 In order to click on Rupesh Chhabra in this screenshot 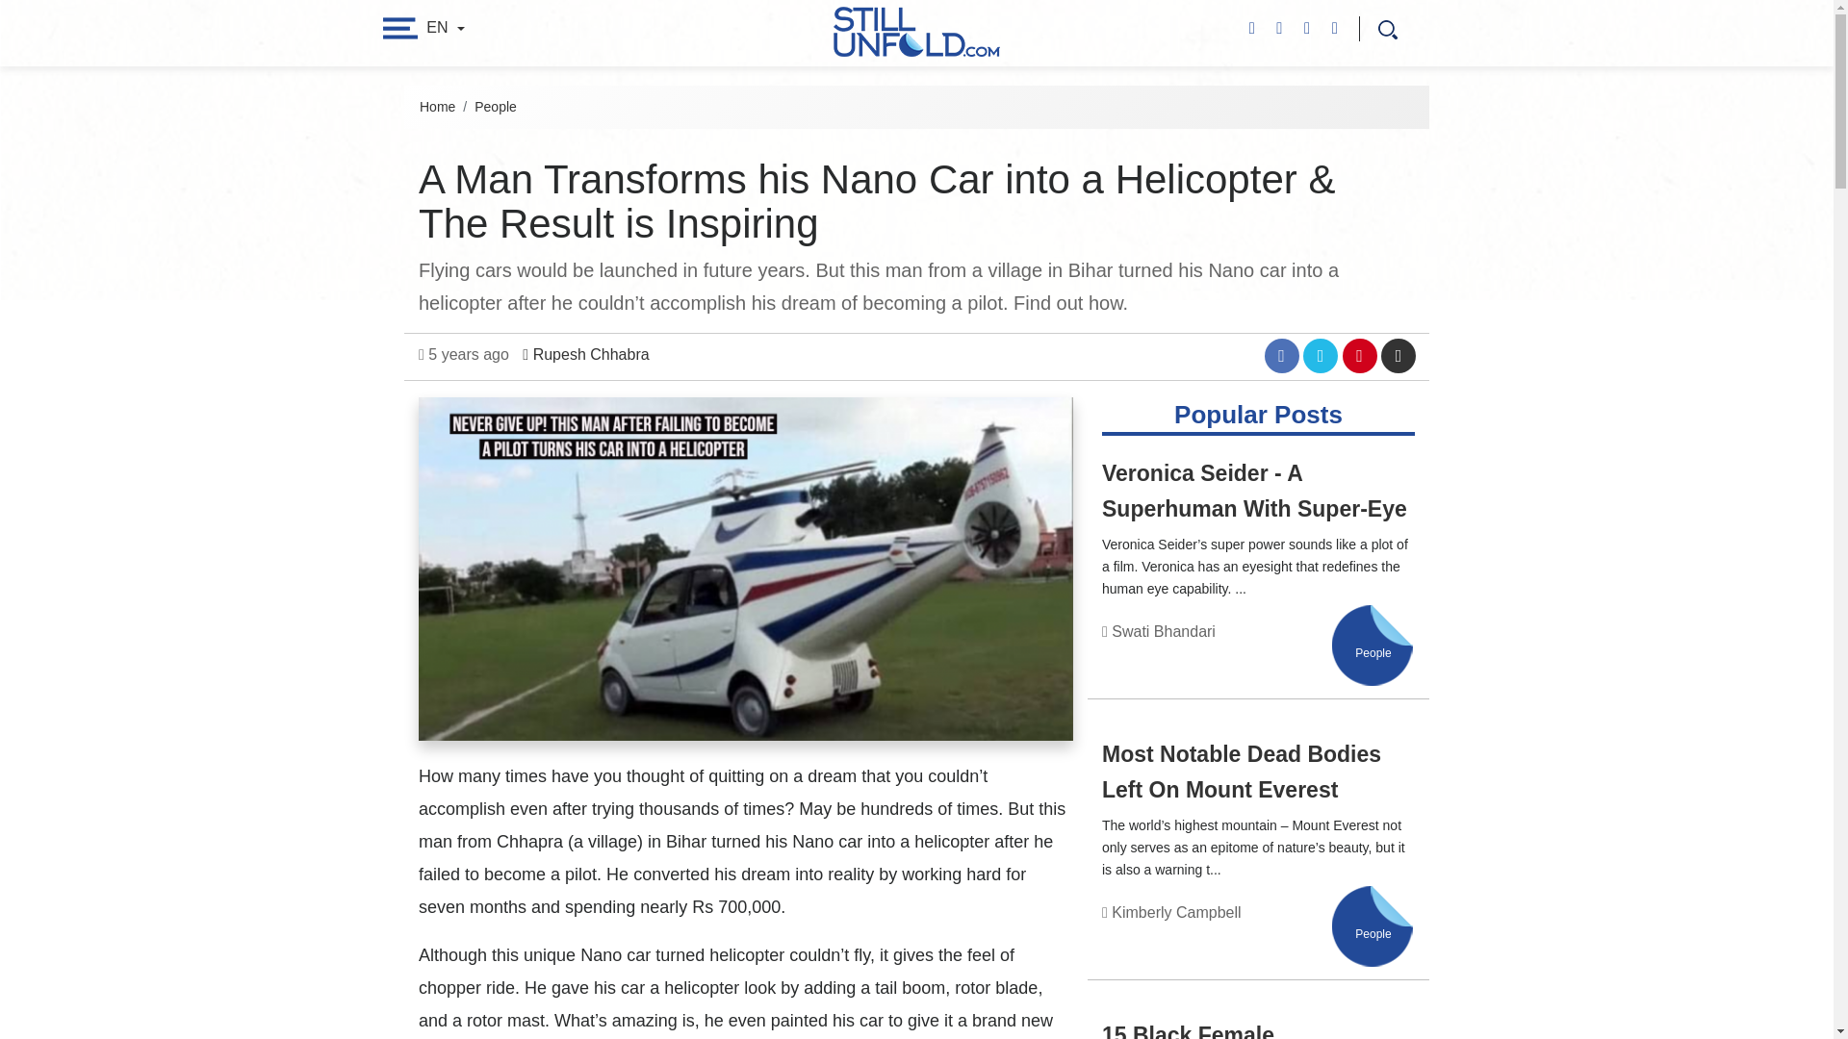, I will do `click(585, 354)`.